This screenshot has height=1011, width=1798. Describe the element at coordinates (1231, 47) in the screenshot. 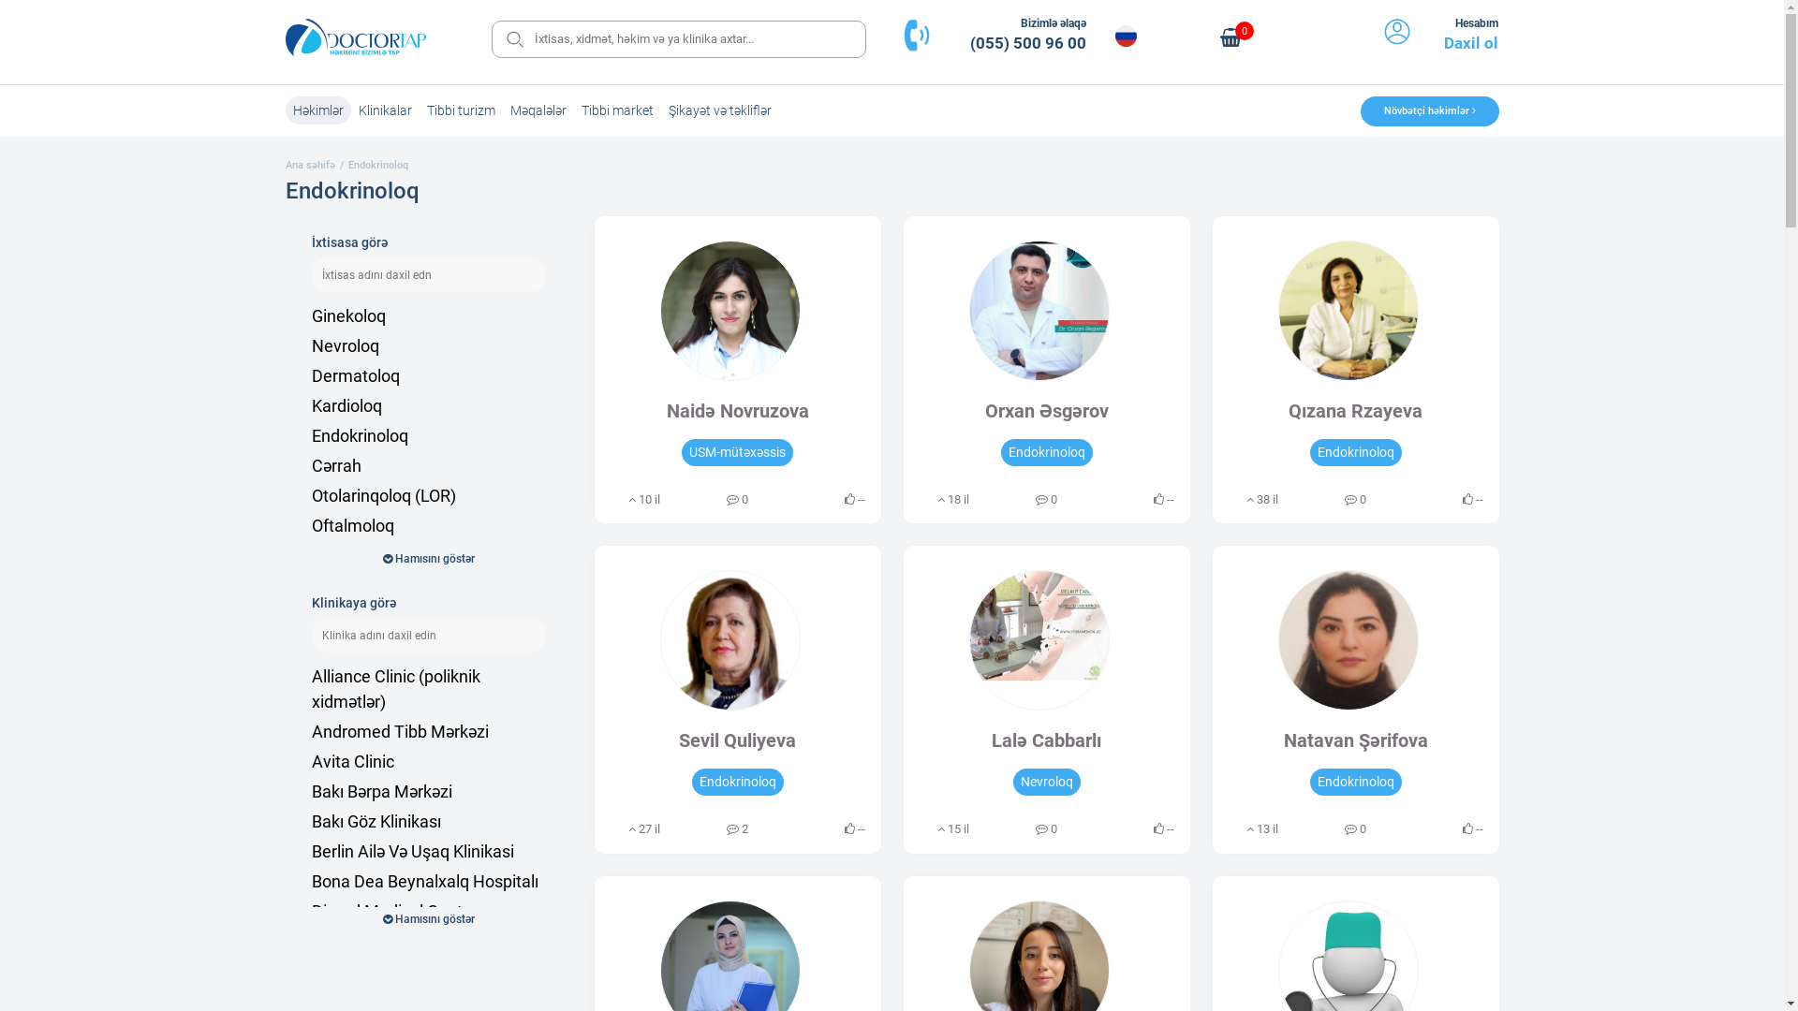

I see `0` at that location.